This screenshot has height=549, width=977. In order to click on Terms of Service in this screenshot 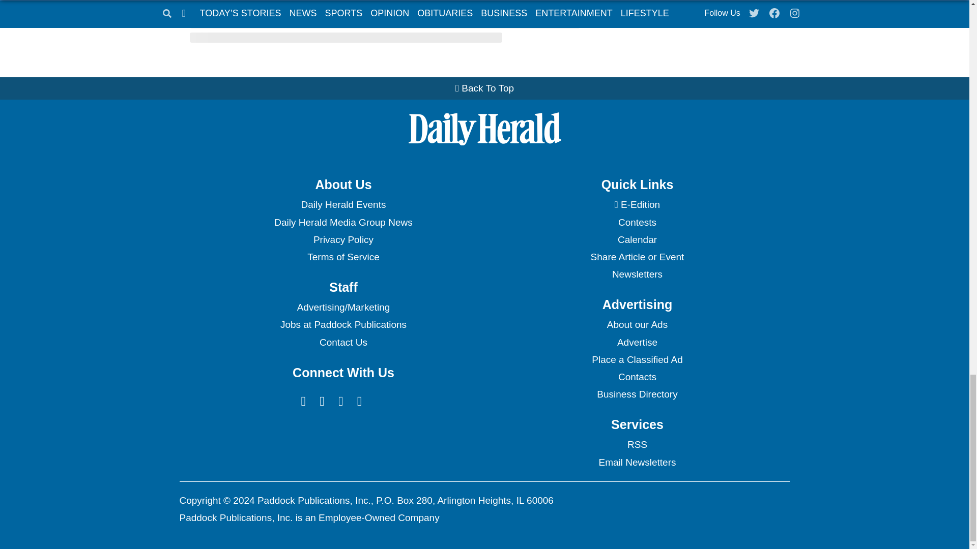, I will do `click(343, 257)`.